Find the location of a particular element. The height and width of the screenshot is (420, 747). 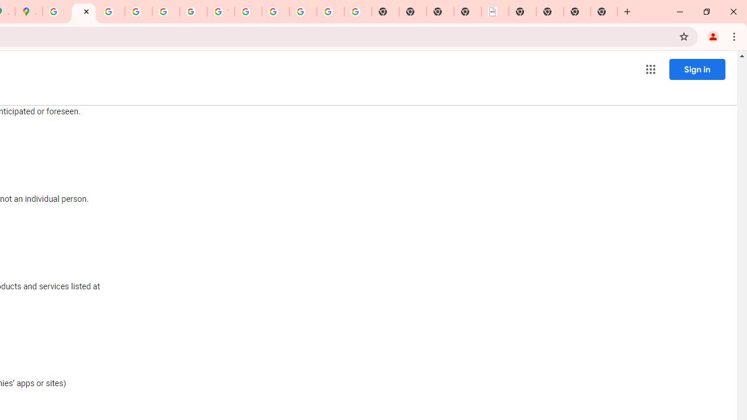

New Tab is located at coordinates (522, 12).